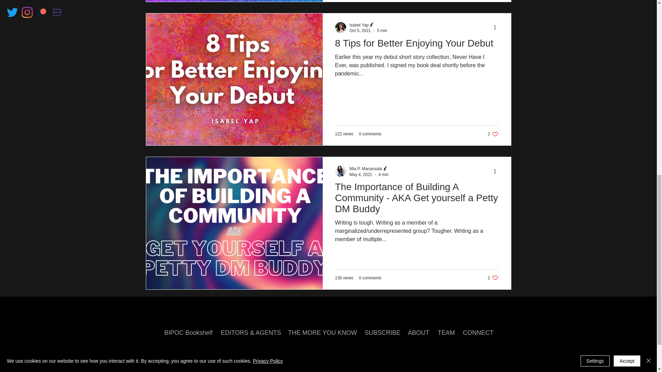  I want to click on Mia P. Manansala, so click(366, 168).